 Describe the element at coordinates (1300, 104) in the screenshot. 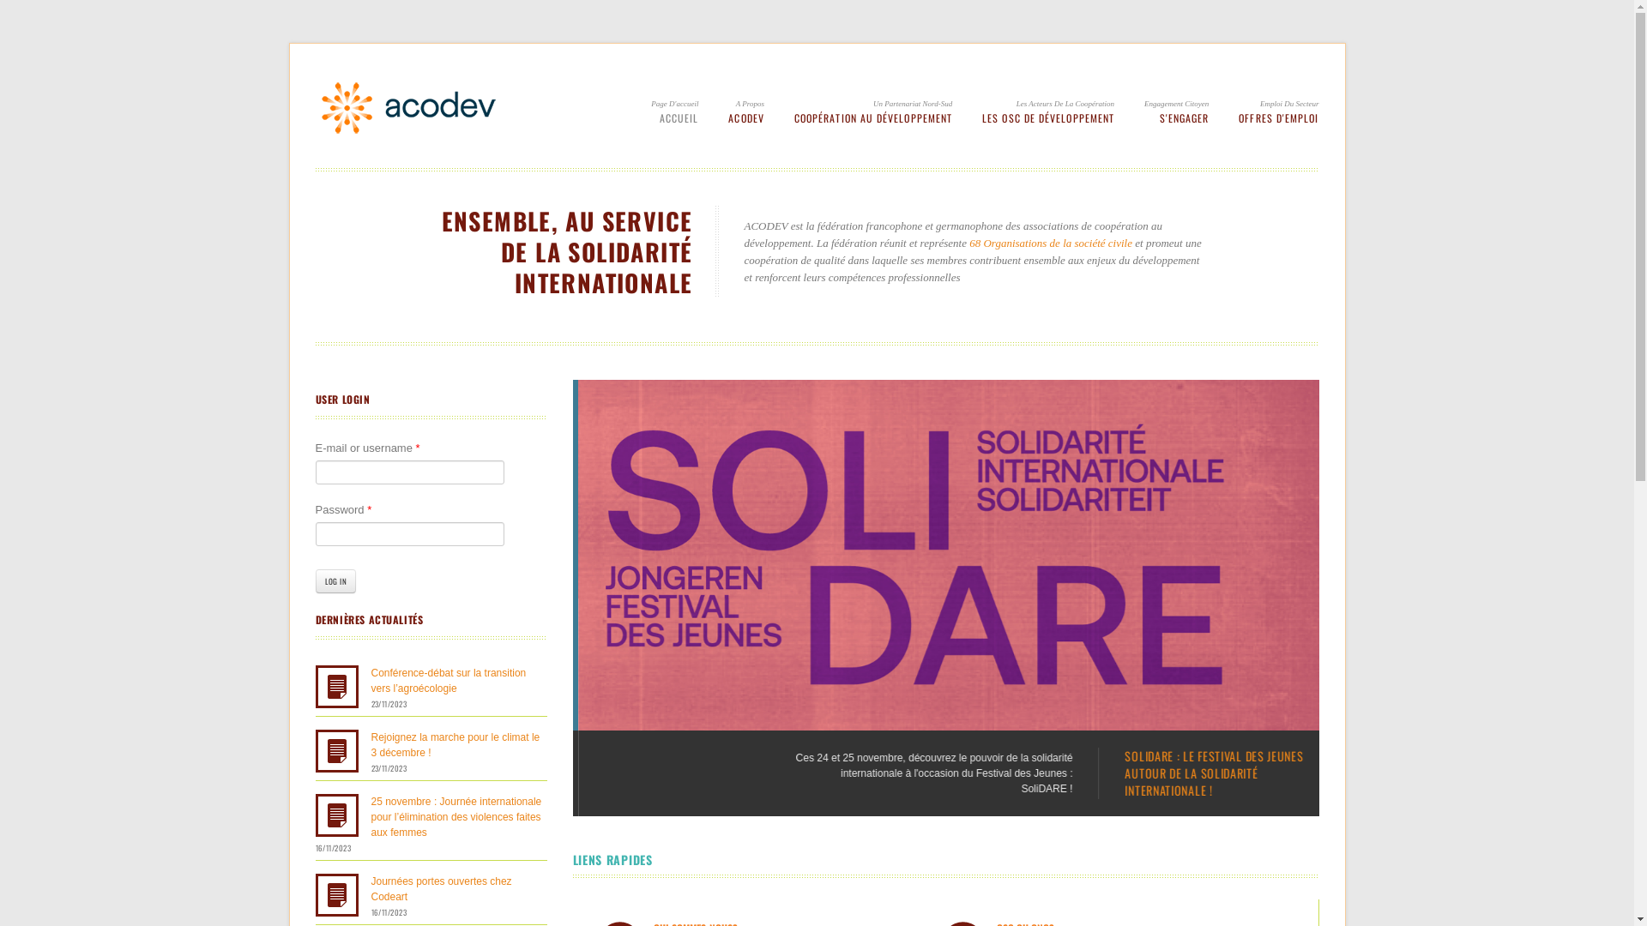

I see `Emploi Du Secteur` at that location.